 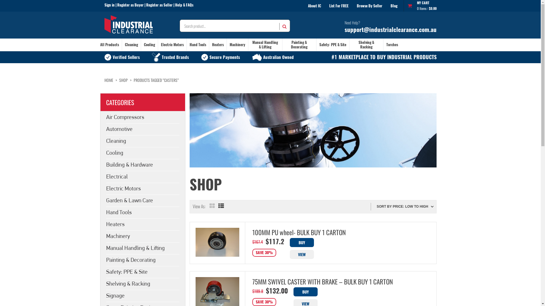 What do you see at coordinates (265, 45) in the screenshot?
I see `Manual Handling & Lifting` at bounding box center [265, 45].